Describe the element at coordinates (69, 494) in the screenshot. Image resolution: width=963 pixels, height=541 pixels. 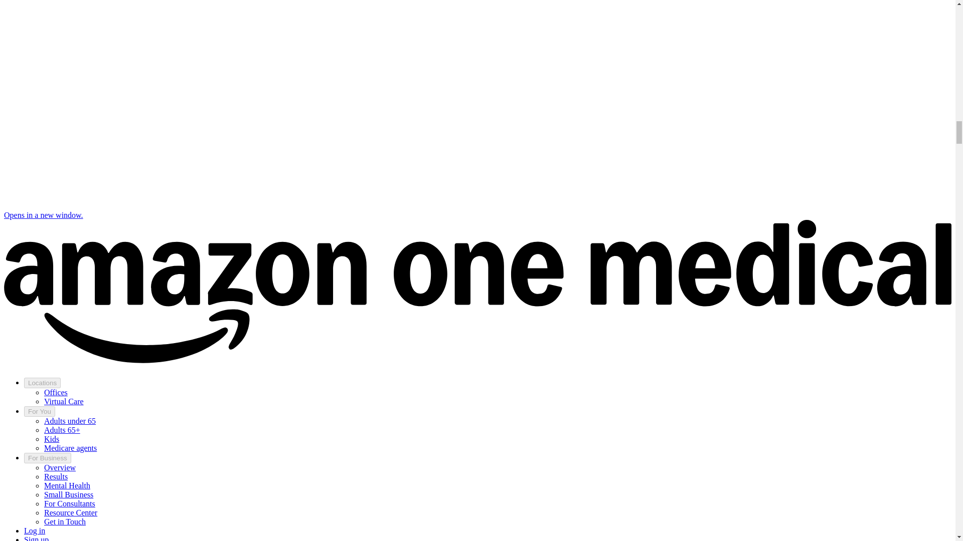
I see `Small Business` at that location.